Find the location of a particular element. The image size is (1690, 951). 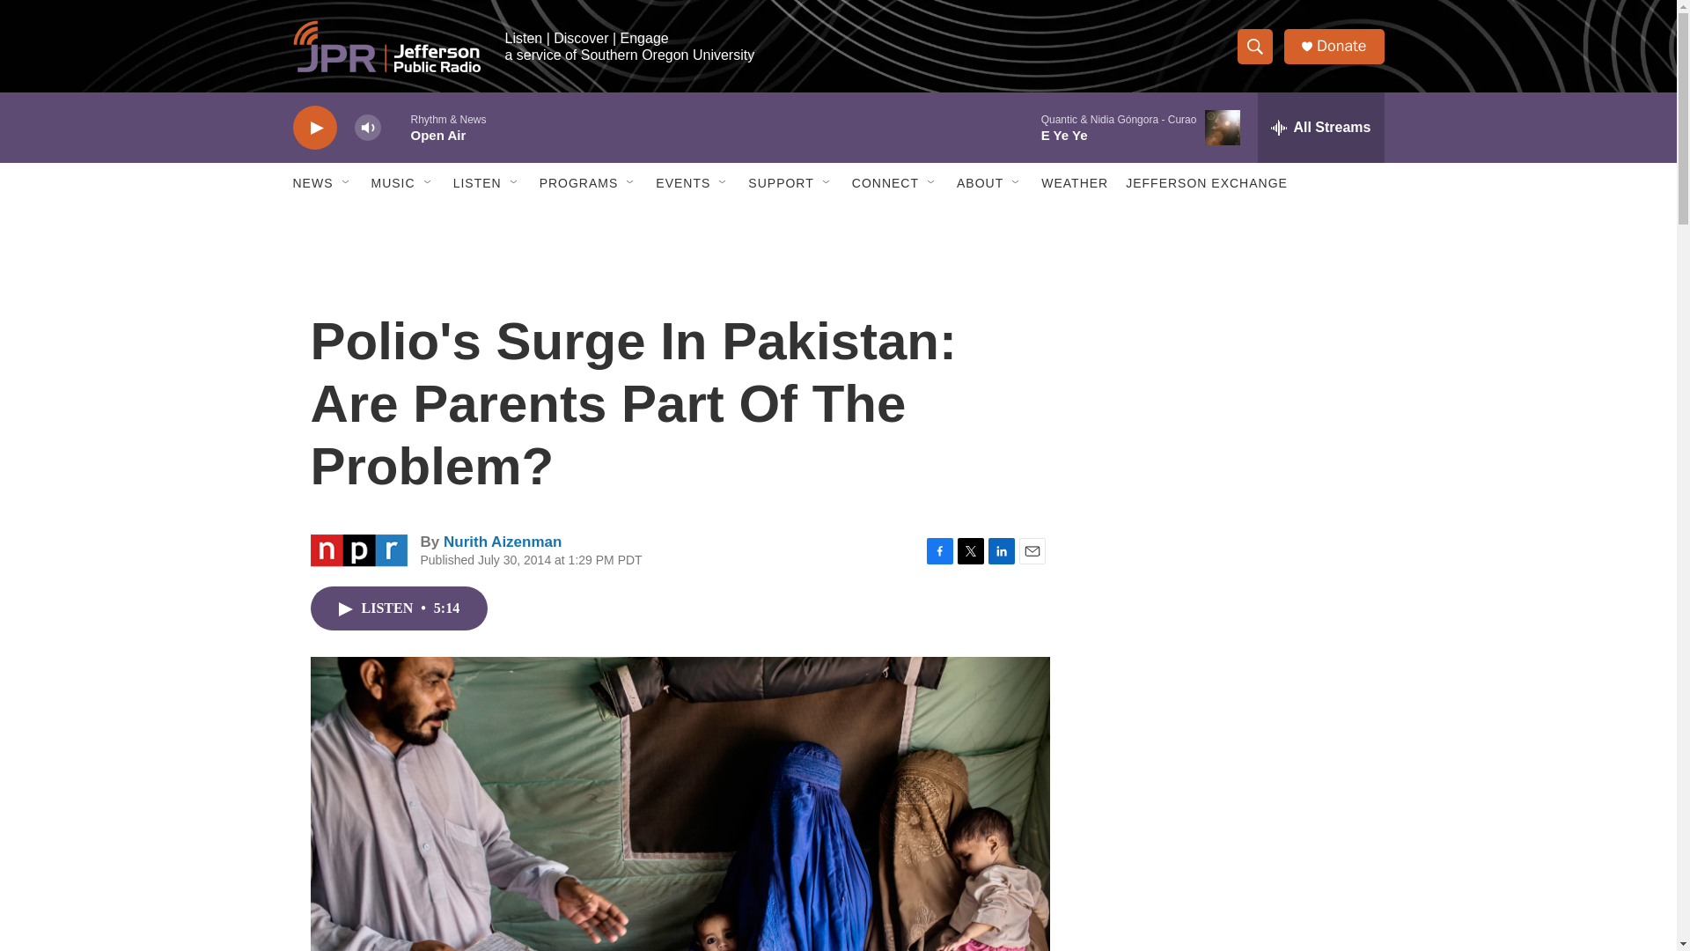

3rd party ad content is located at coordinates (1233, 368).